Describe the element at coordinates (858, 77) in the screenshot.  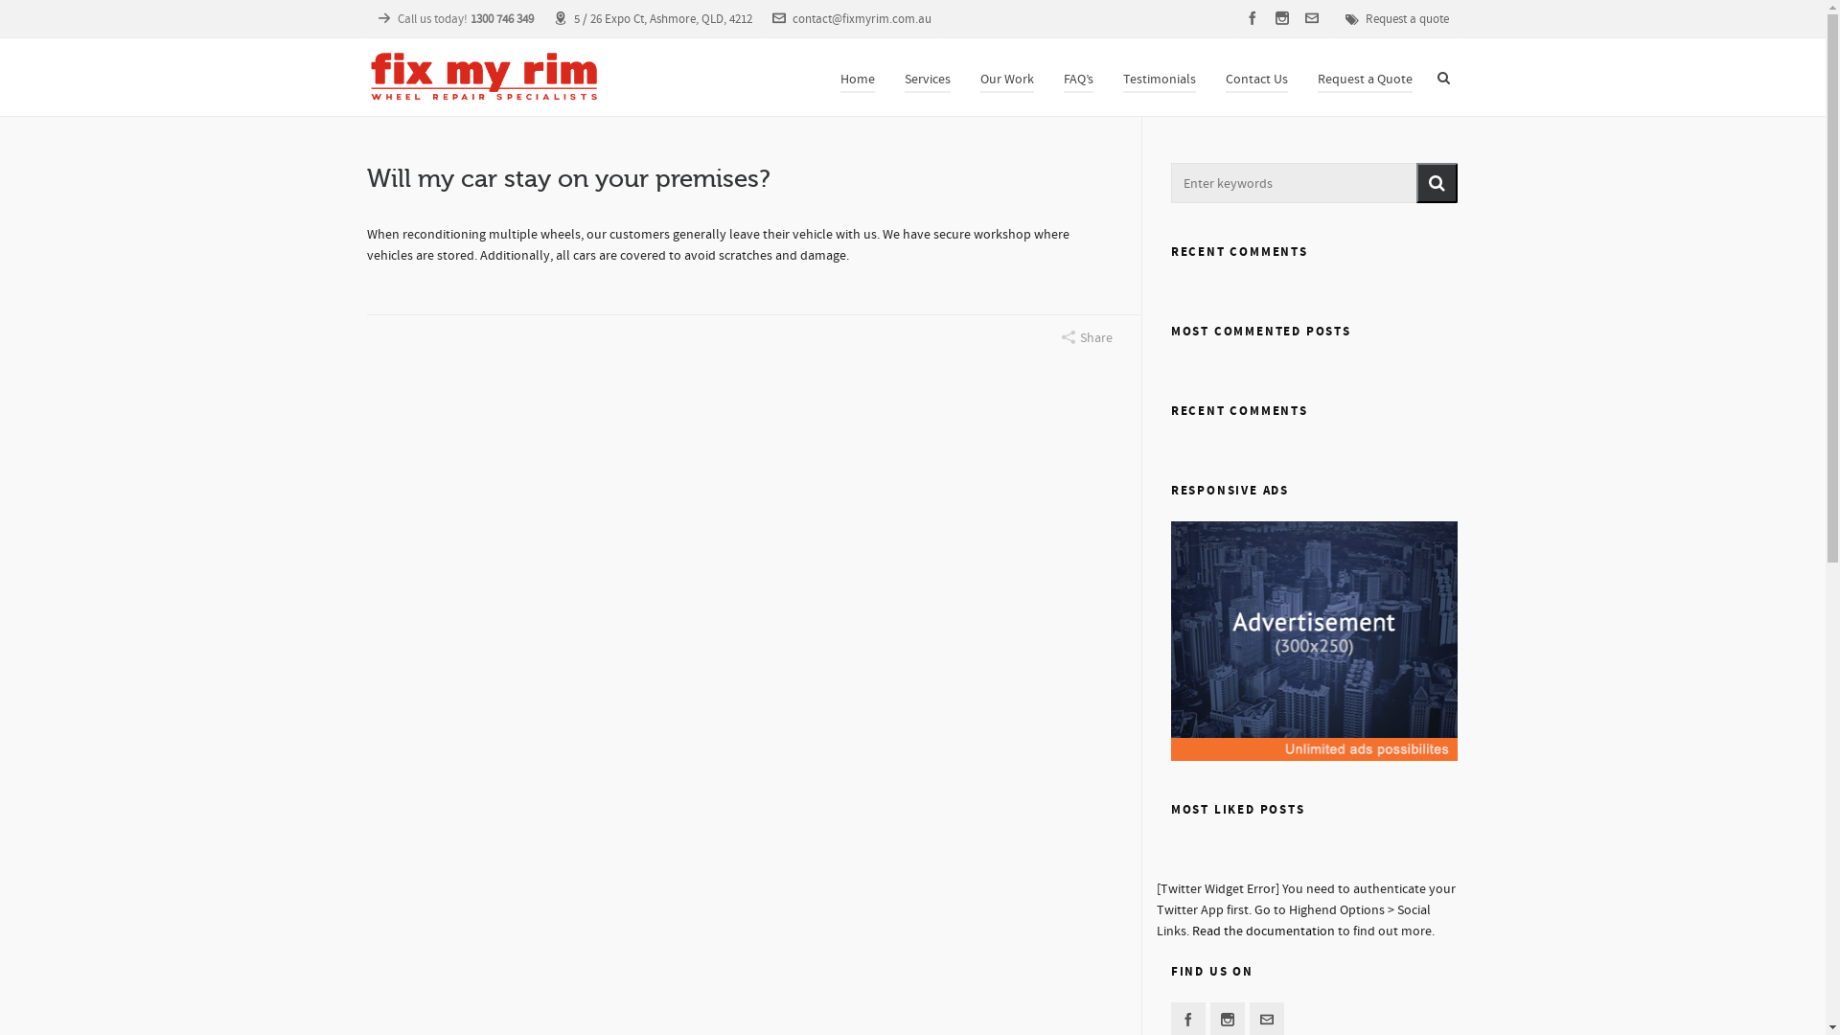
I see `Home` at that location.